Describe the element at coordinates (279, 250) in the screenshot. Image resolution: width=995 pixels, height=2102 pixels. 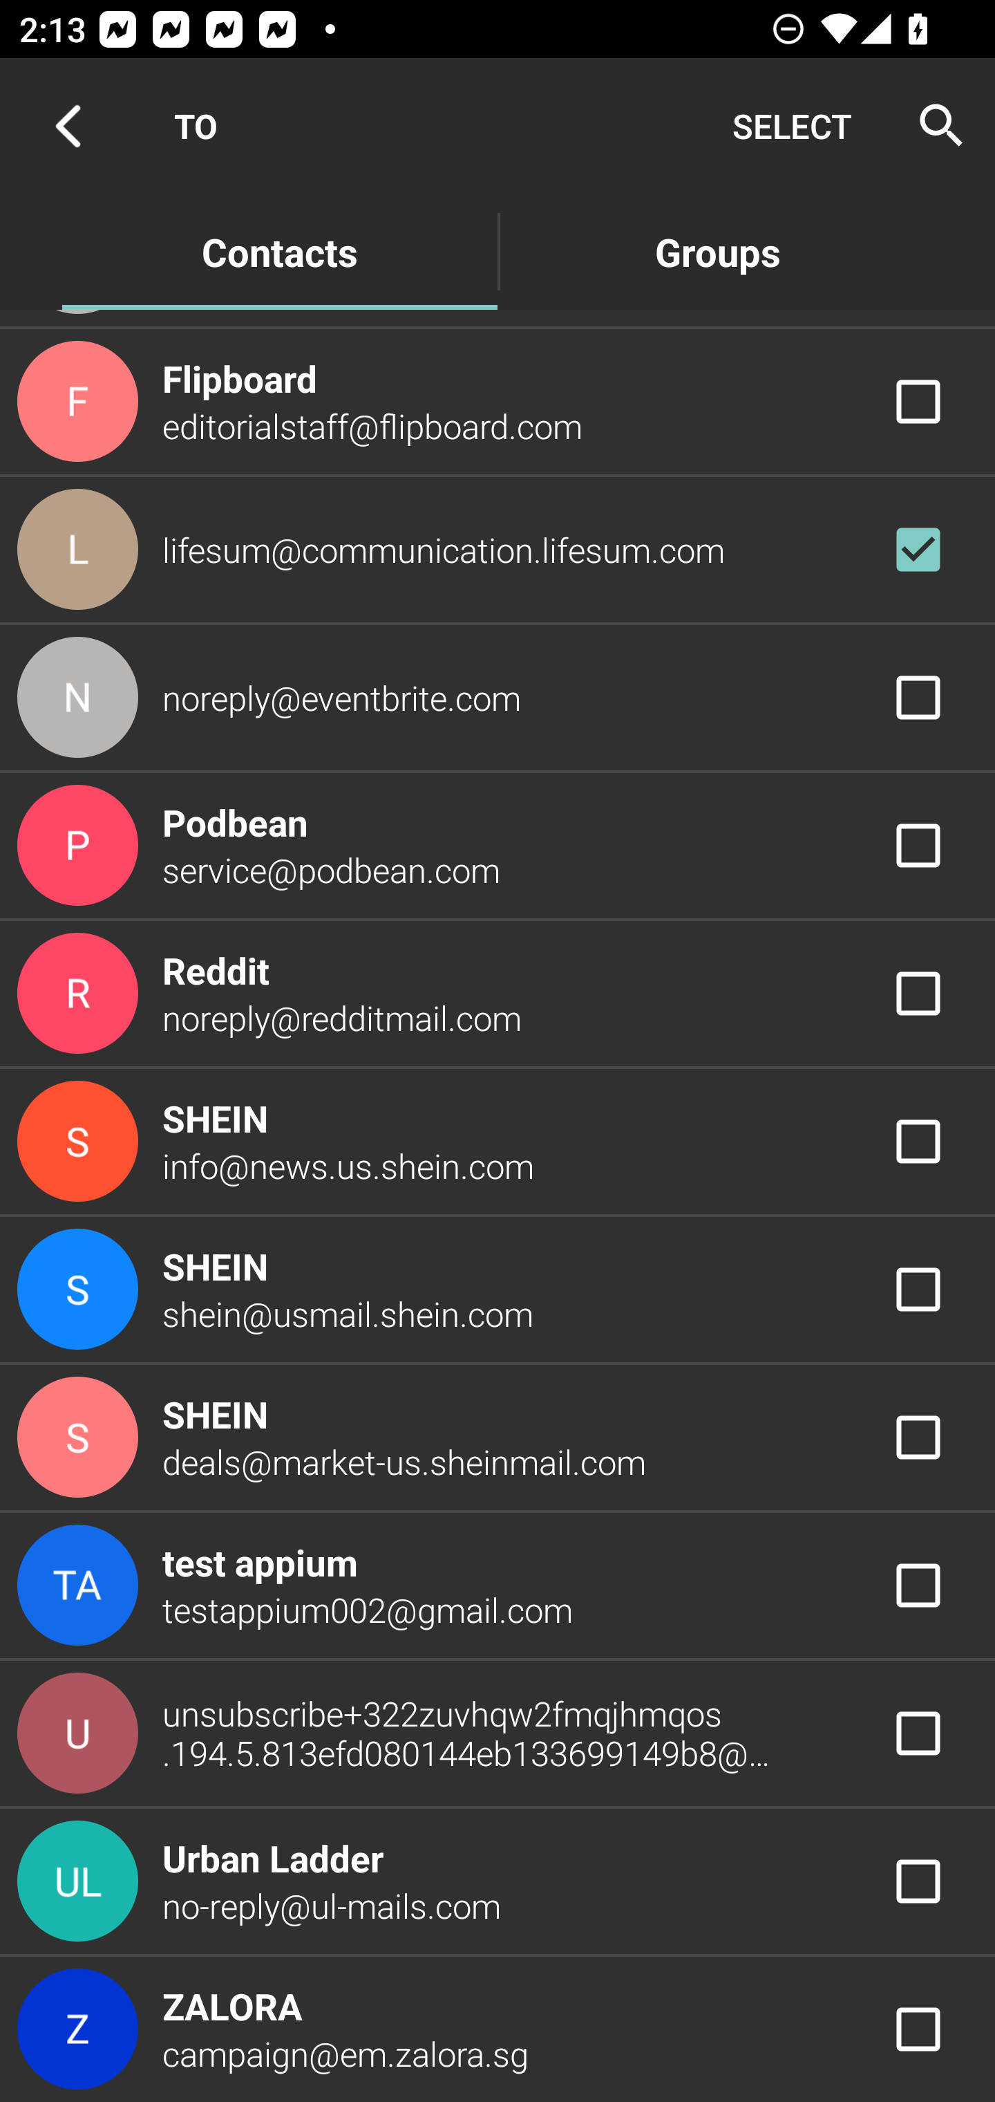
I see `Contacts` at that location.